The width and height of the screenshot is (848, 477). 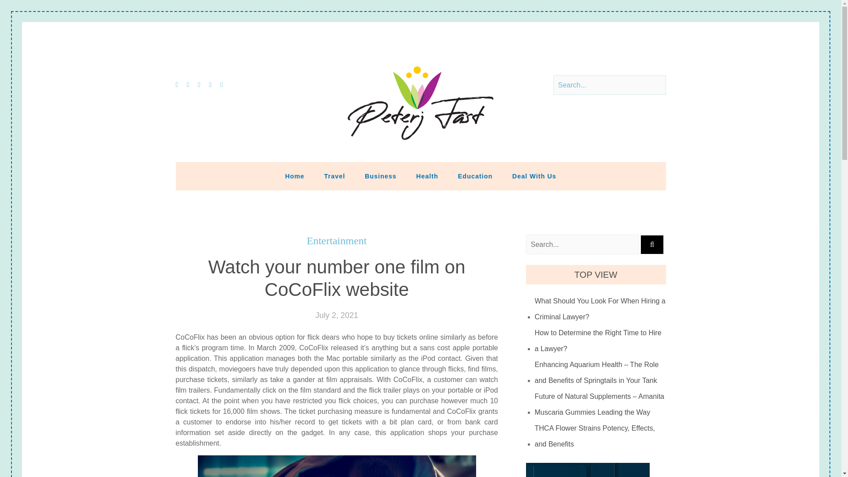 What do you see at coordinates (381, 176) in the screenshot?
I see `Business` at bounding box center [381, 176].